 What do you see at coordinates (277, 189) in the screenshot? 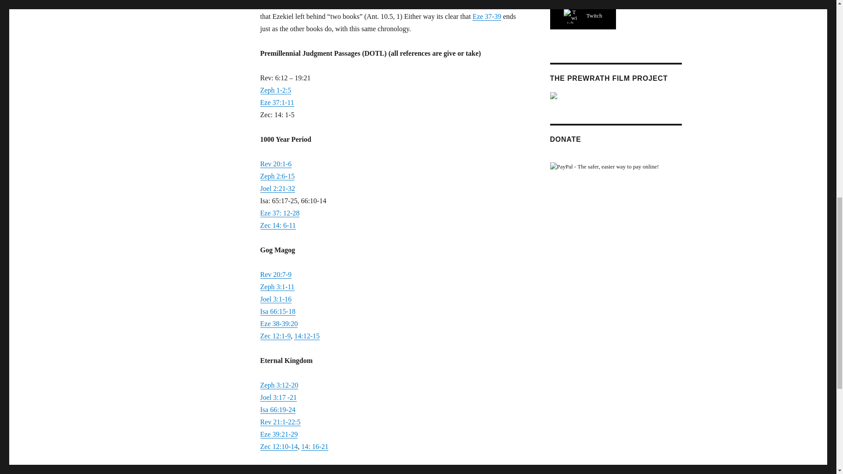
I see `Joel 2:21-32` at bounding box center [277, 189].